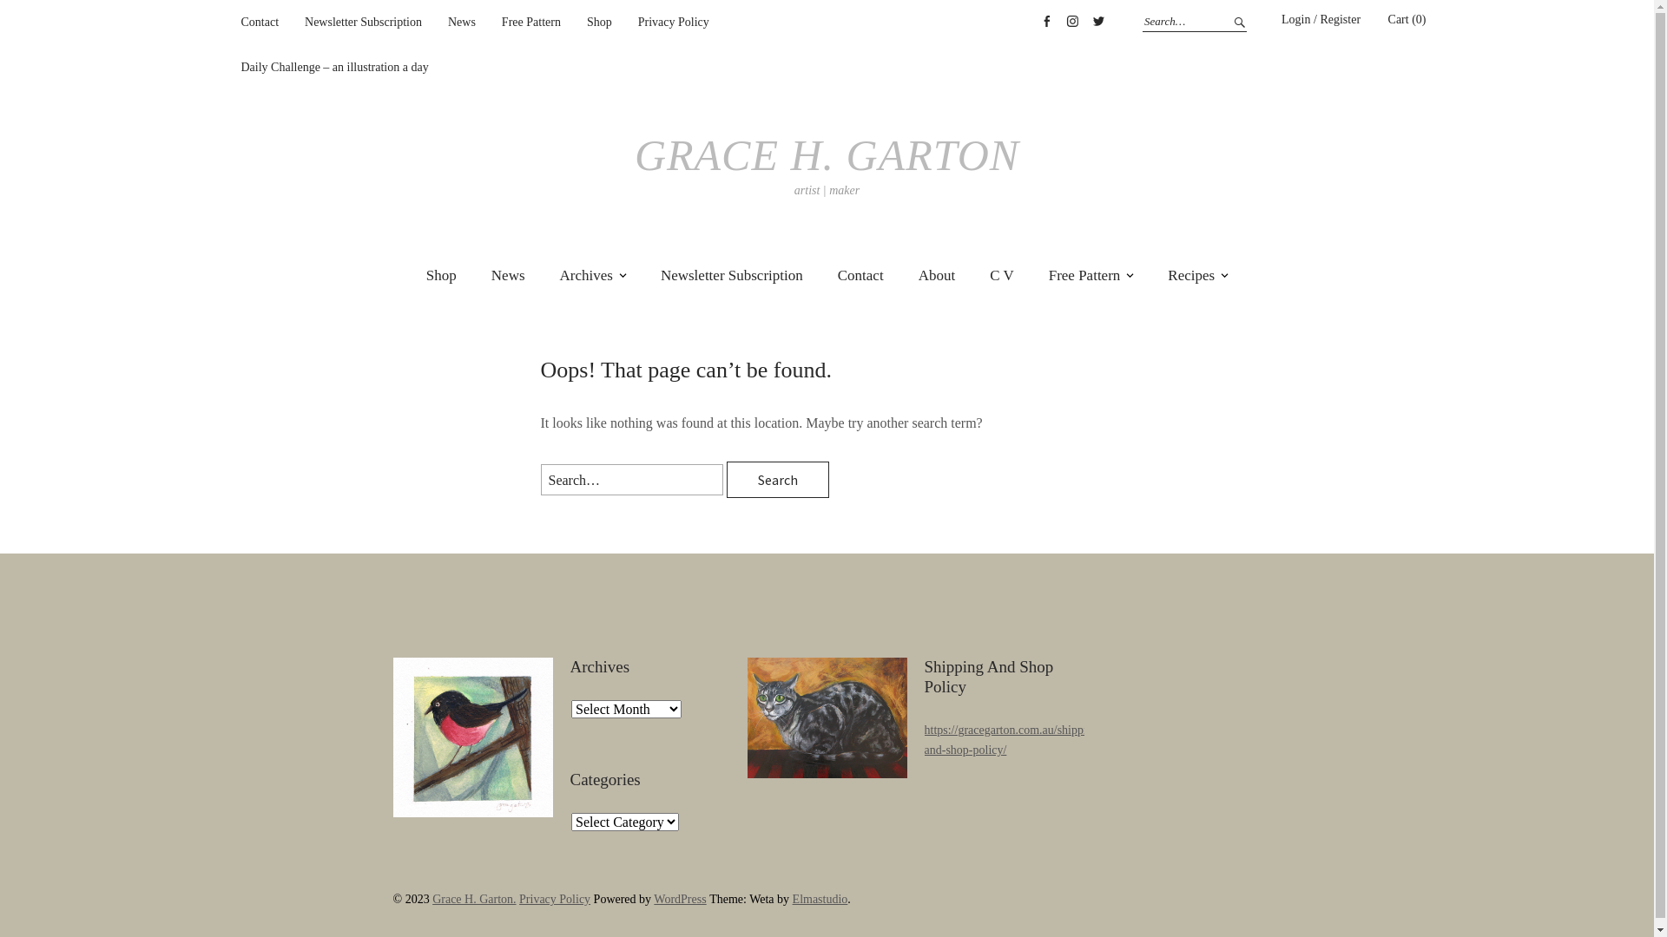  I want to click on Archives, so click(593, 276).